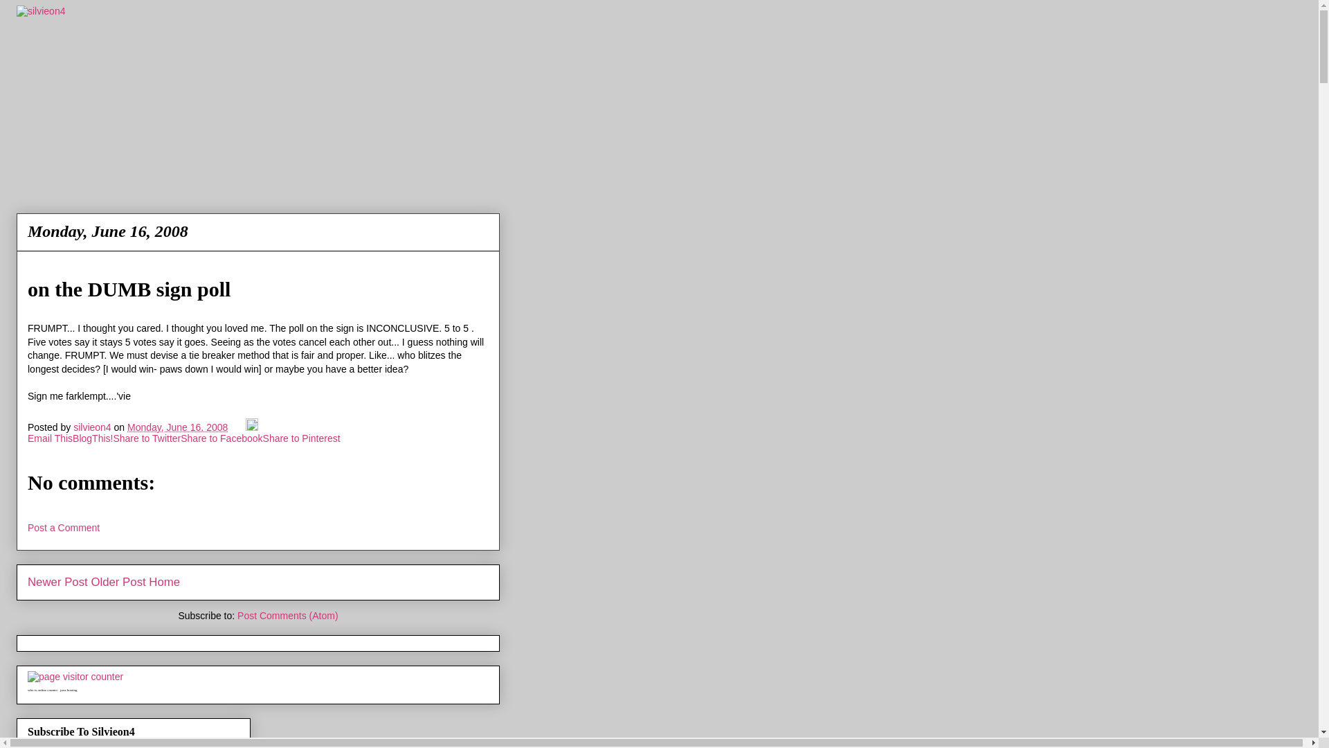 The image size is (1329, 748). Describe the element at coordinates (302, 438) in the screenshot. I see `Share to Pinterest` at that location.